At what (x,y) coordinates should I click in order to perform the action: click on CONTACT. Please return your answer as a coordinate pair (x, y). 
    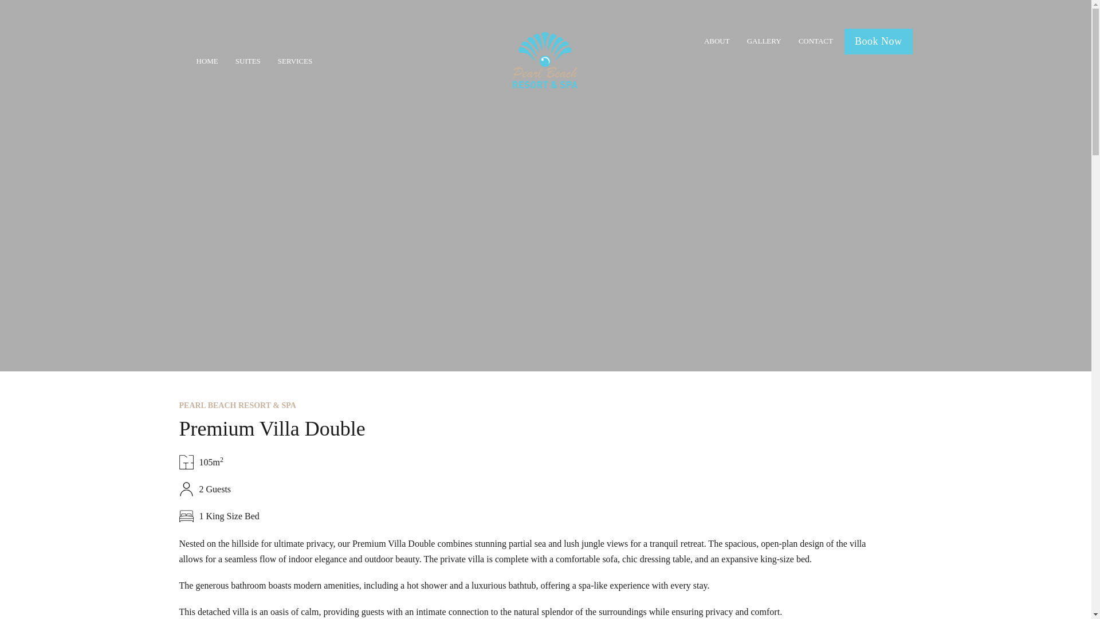
    Looking at the image, I should click on (815, 41).